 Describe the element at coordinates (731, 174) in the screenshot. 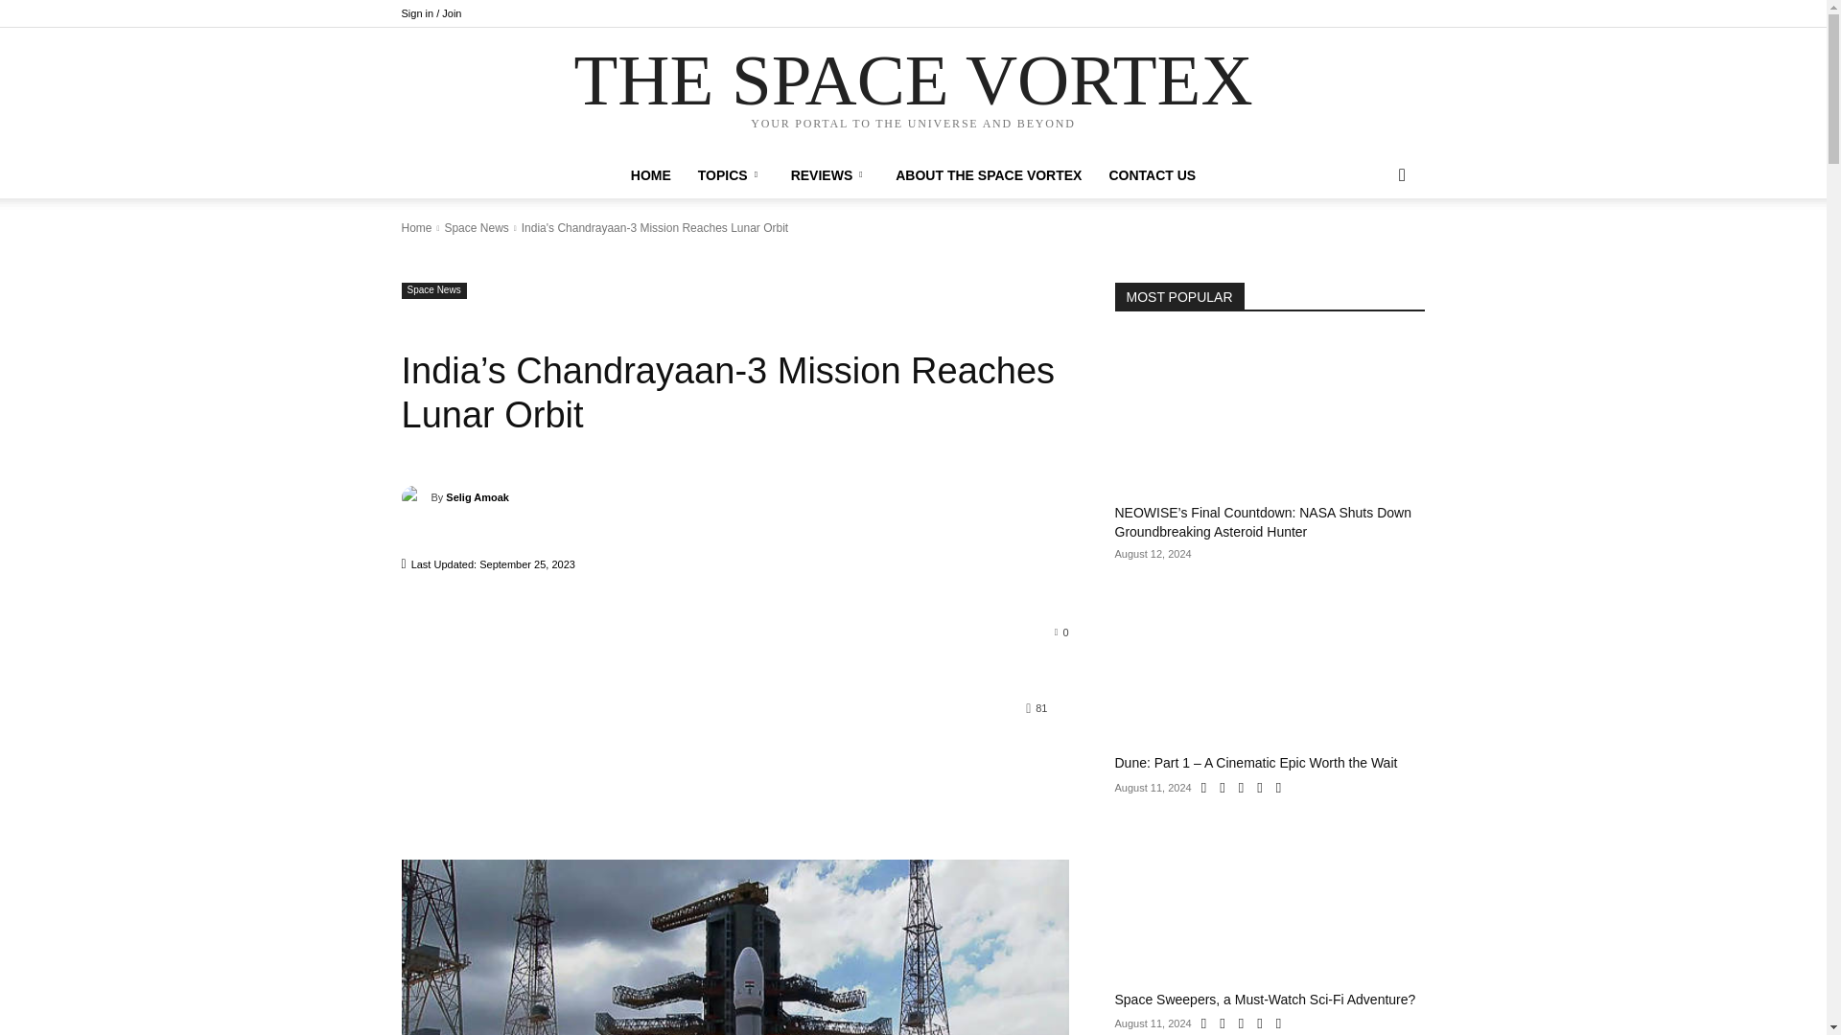

I see `TOPICS` at that location.